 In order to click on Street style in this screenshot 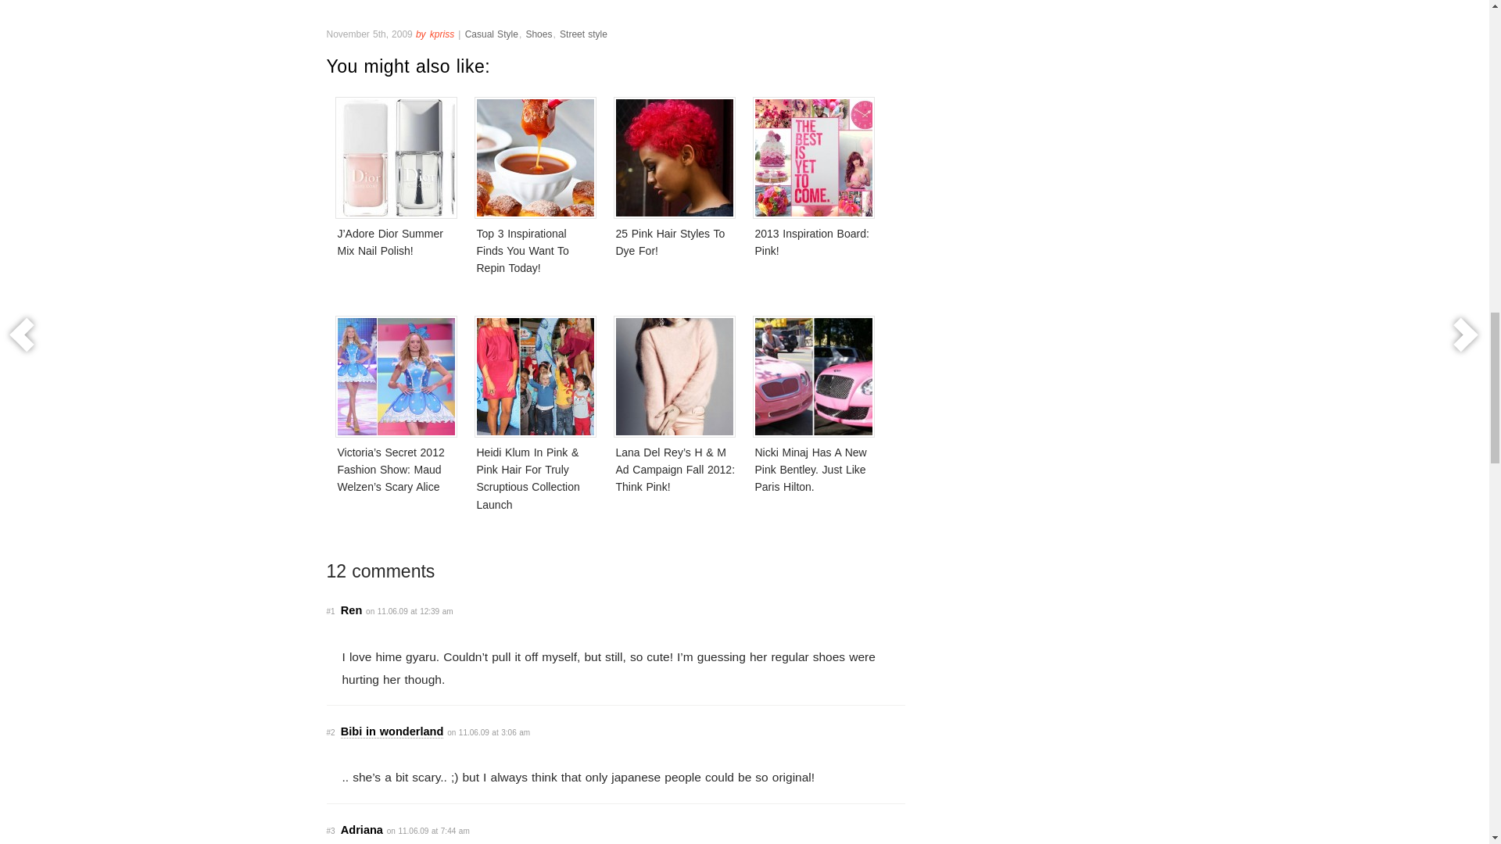, I will do `click(583, 34)`.